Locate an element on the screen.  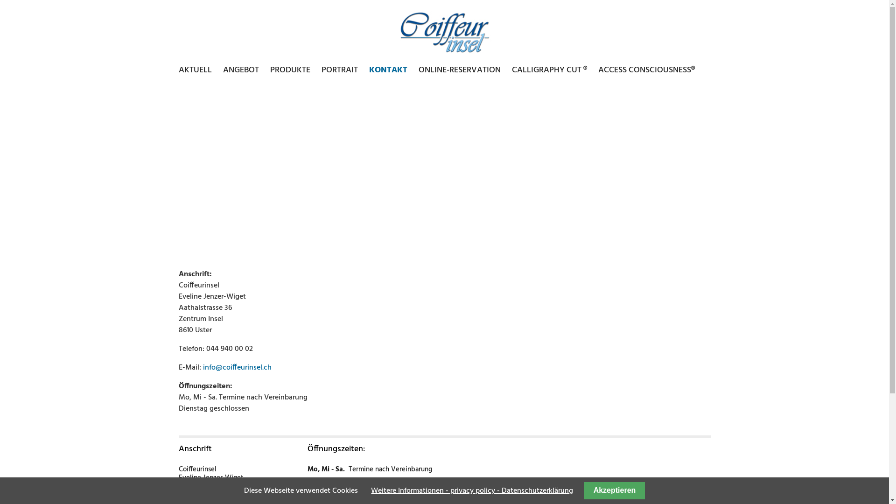
  is located at coordinates (178, 81).